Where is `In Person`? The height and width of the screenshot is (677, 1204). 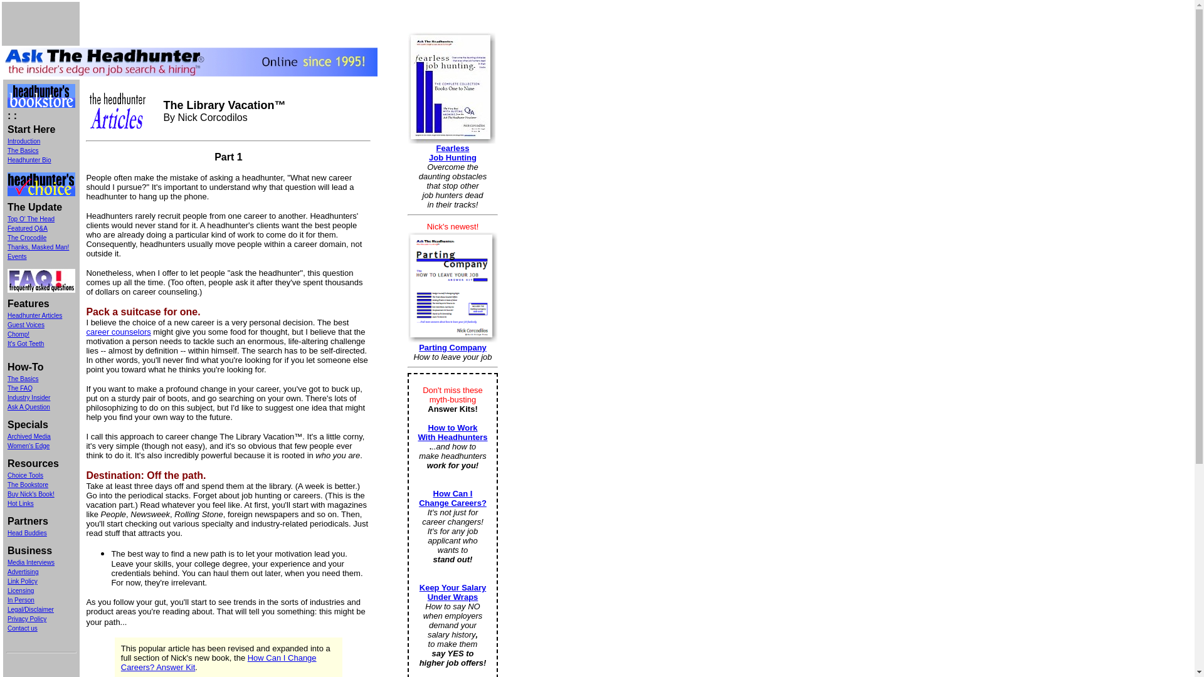 In Person is located at coordinates (21, 600).